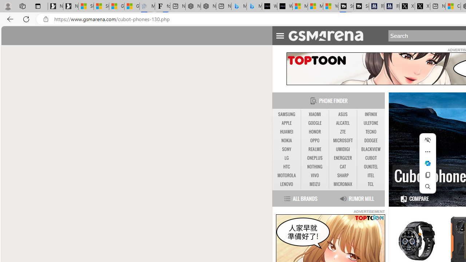 The height and width of the screenshot is (262, 466). What do you see at coordinates (371, 114) in the screenshot?
I see `INFINIX` at bounding box center [371, 114].